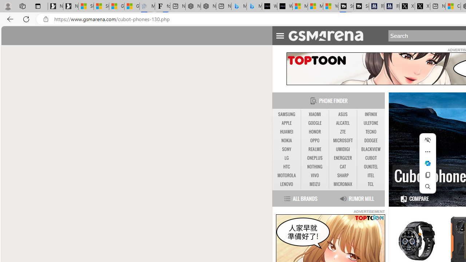 The height and width of the screenshot is (262, 466). What do you see at coordinates (371, 114) in the screenshot?
I see `INFINIX` at bounding box center [371, 114].